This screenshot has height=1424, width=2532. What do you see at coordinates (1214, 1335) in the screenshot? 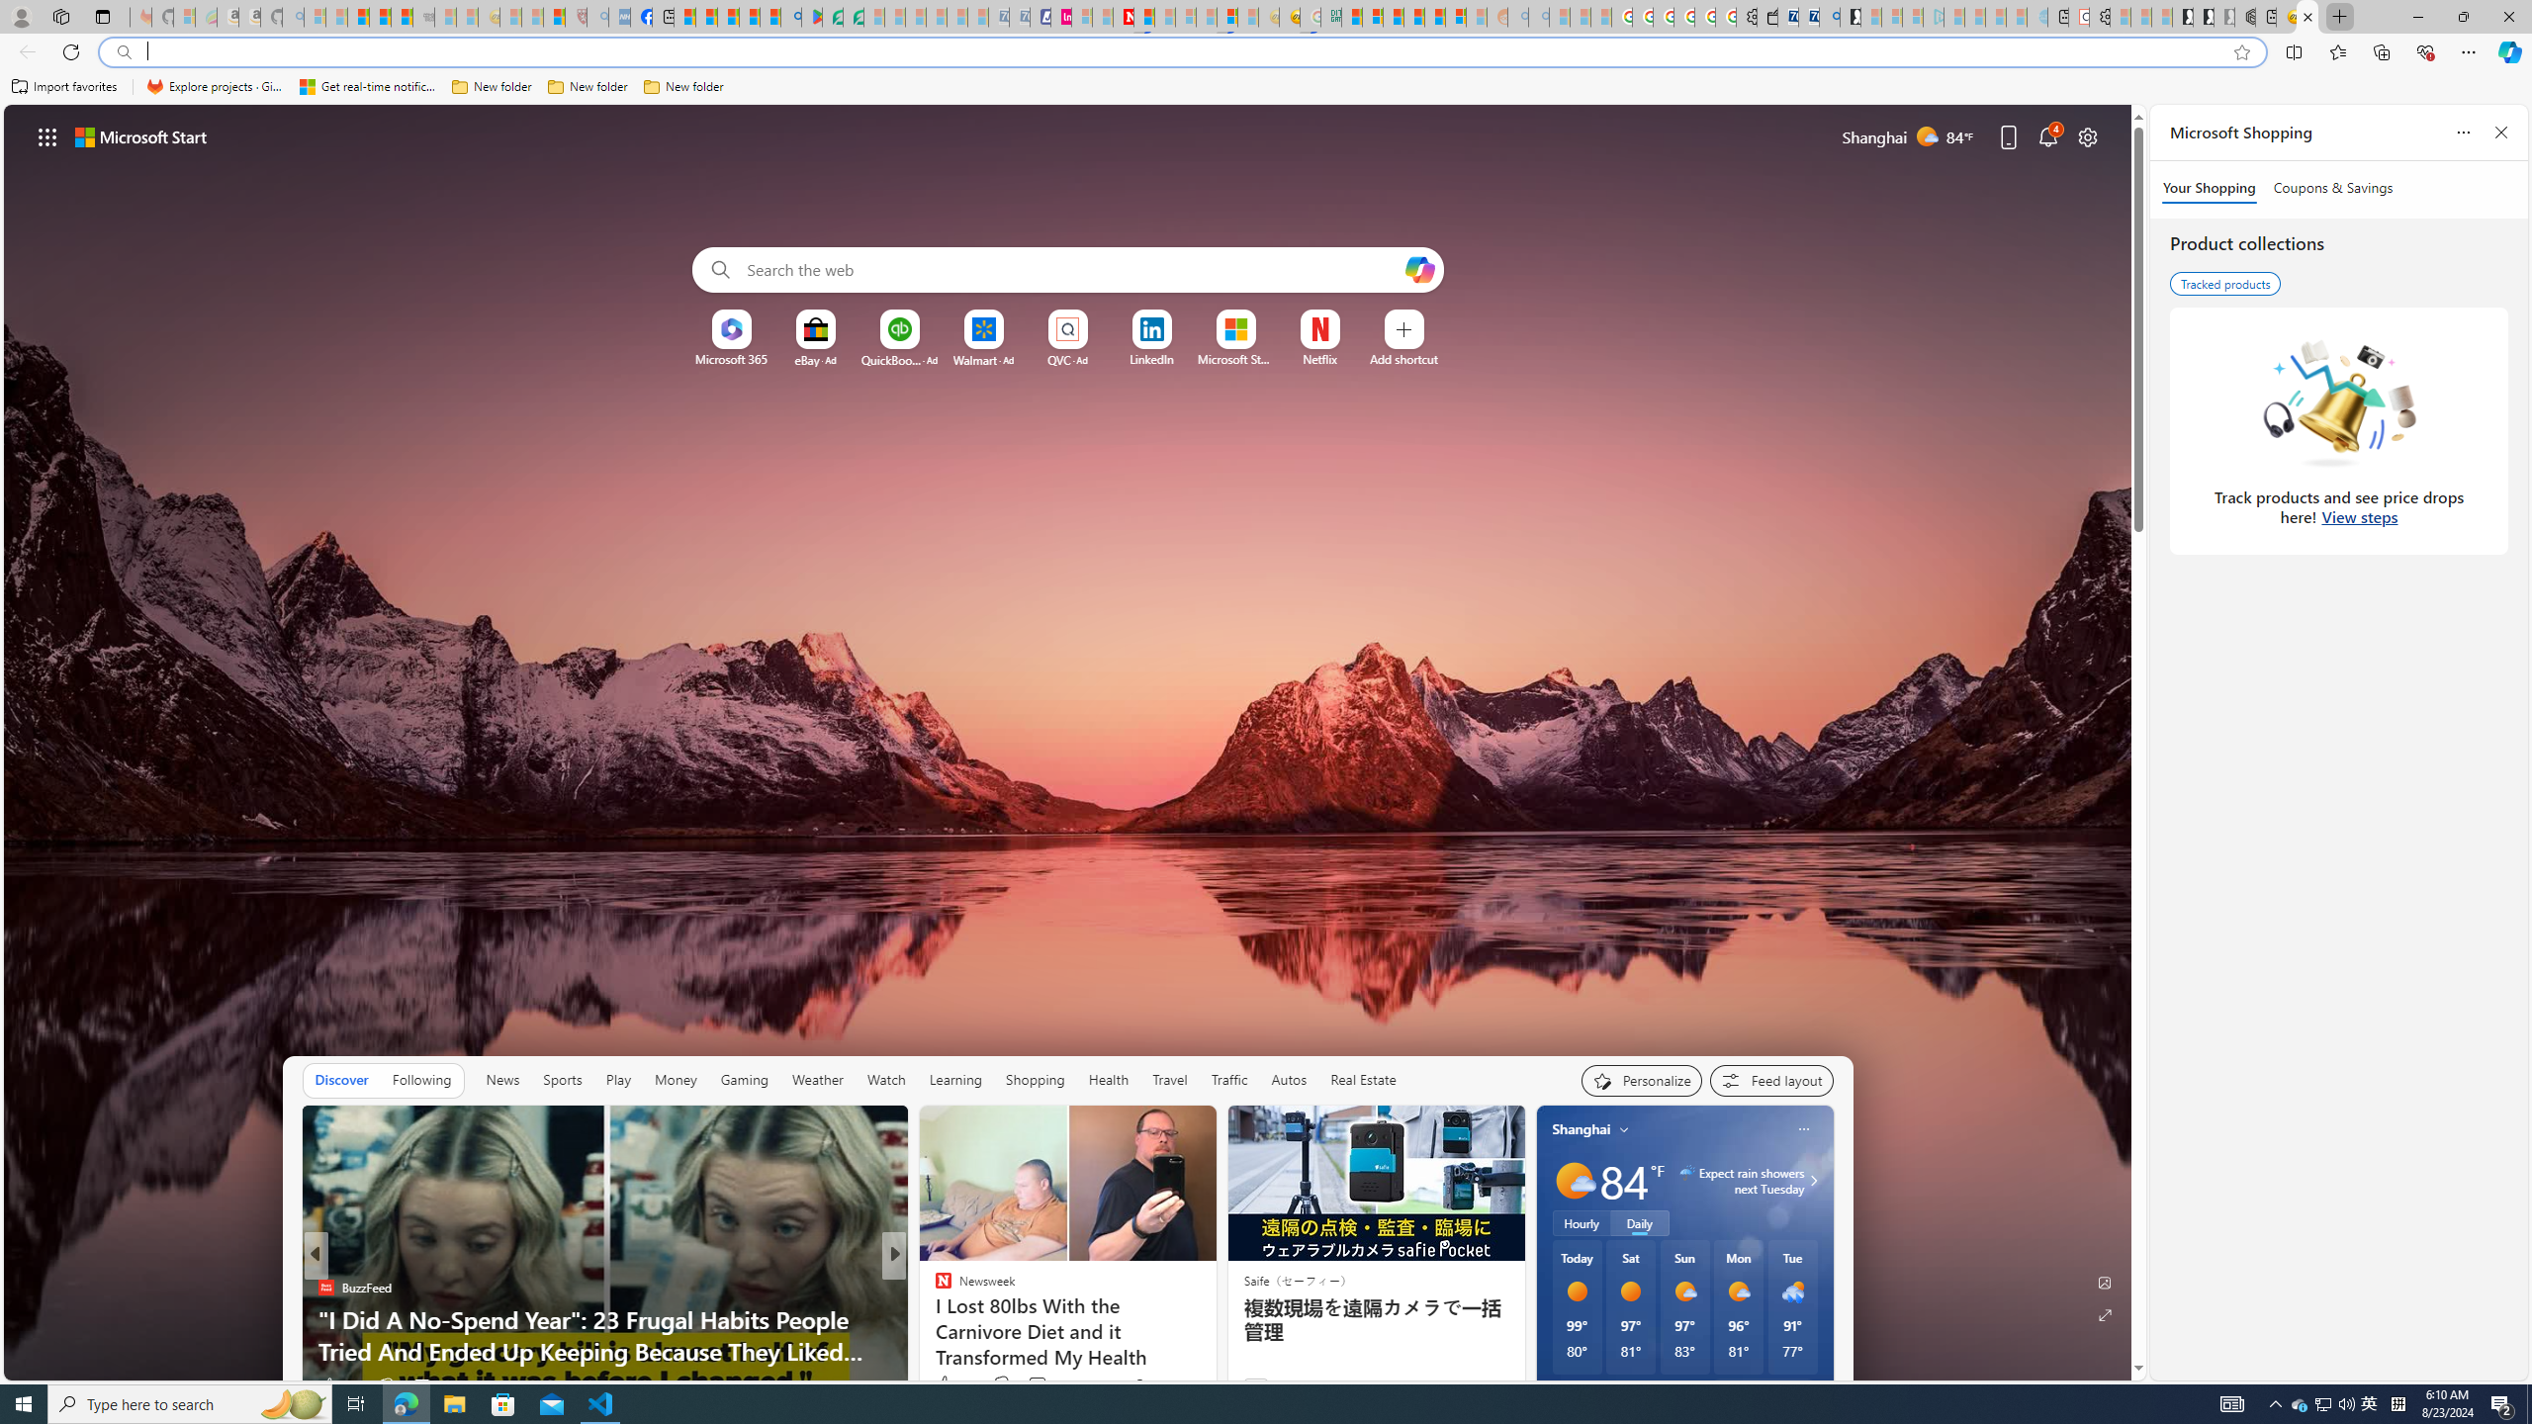
I see `I Lost 45 Pounds and Kept It Off With These Simple Changes` at bounding box center [1214, 1335].